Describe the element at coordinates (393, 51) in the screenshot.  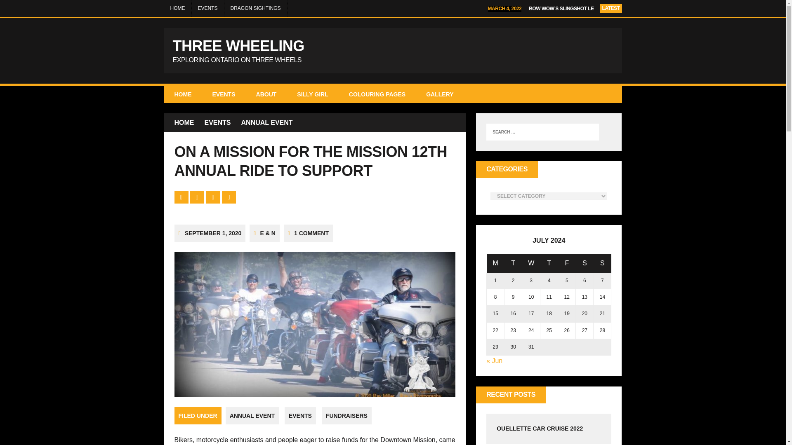
I see `HOME` at that location.